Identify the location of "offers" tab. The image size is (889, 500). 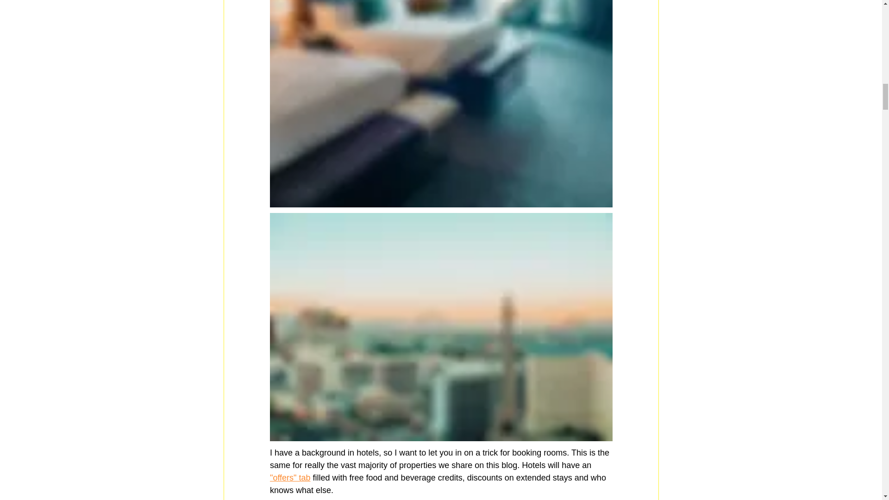
(290, 478).